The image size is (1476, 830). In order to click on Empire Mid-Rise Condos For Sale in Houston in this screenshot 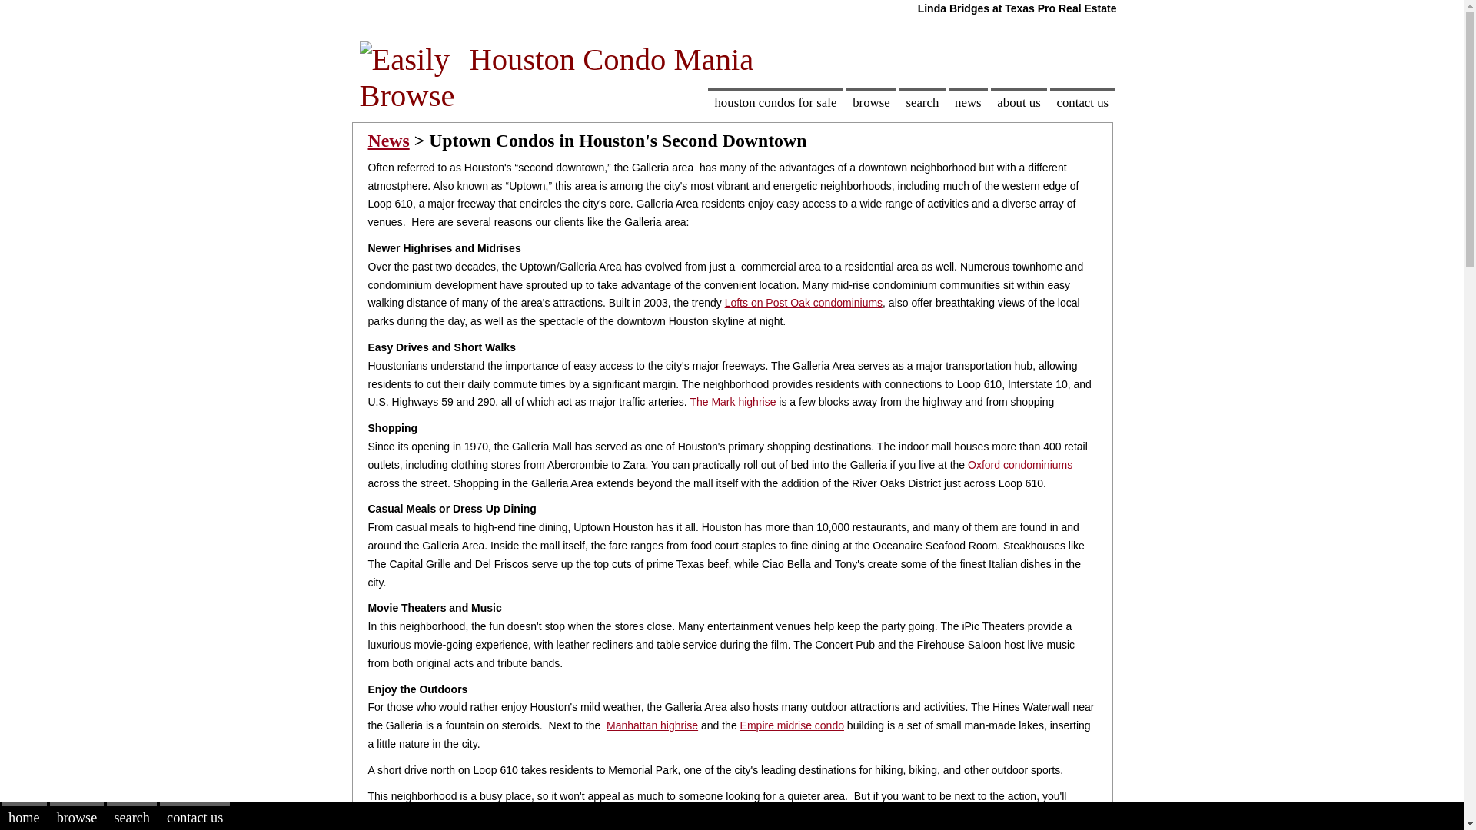, I will do `click(792, 725)`.